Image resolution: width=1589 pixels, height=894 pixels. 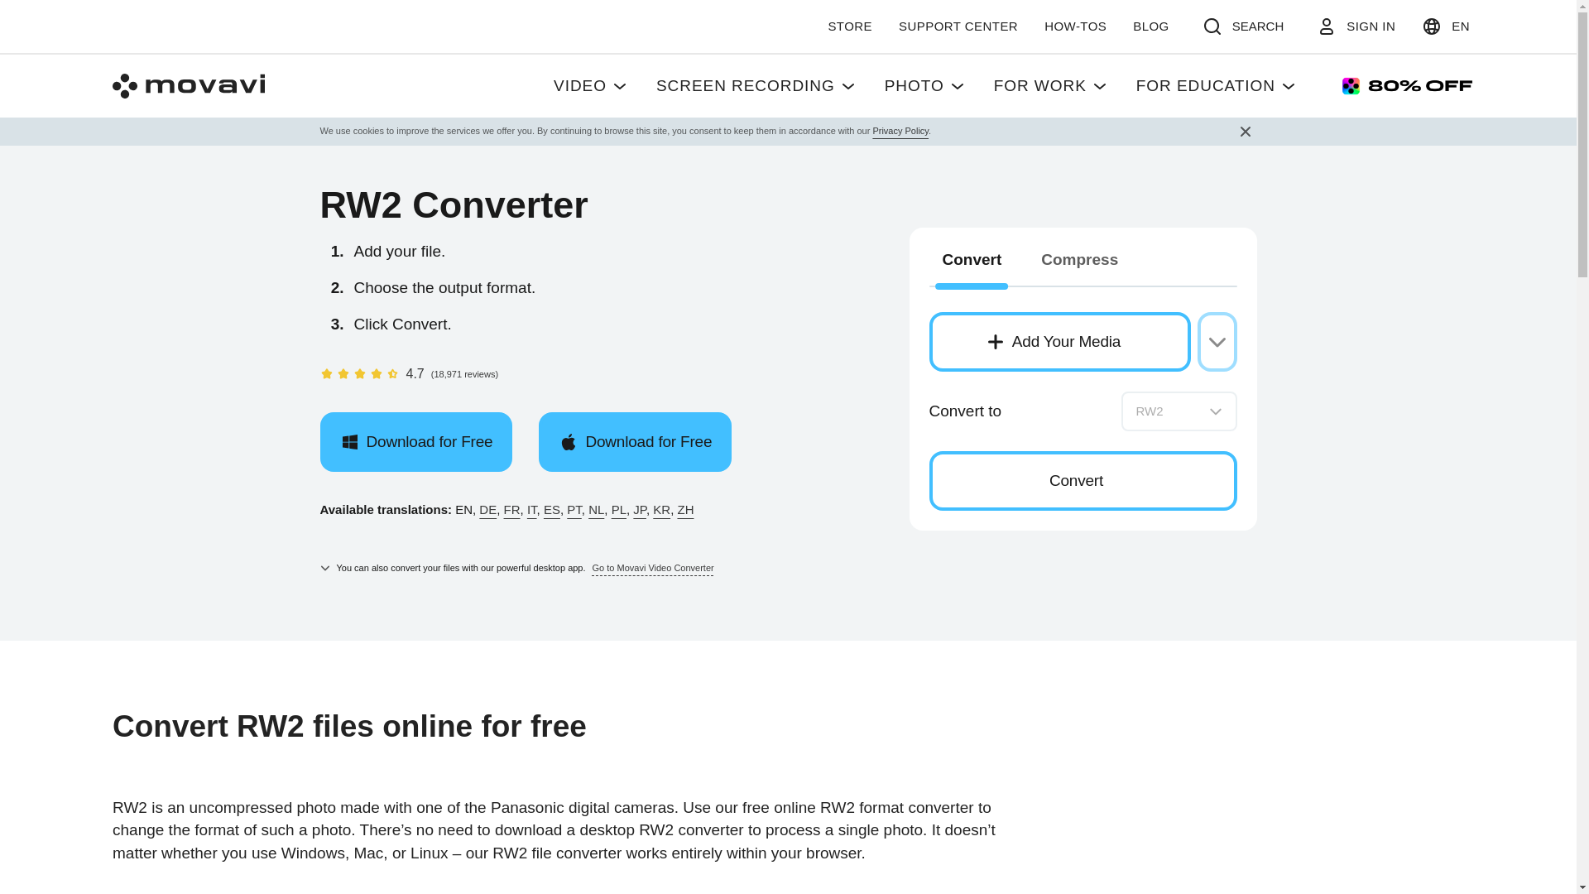 What do you see at coordinates (1445, 26) in the screenshot?
I see `PL` at bounding box center [1445, 26].